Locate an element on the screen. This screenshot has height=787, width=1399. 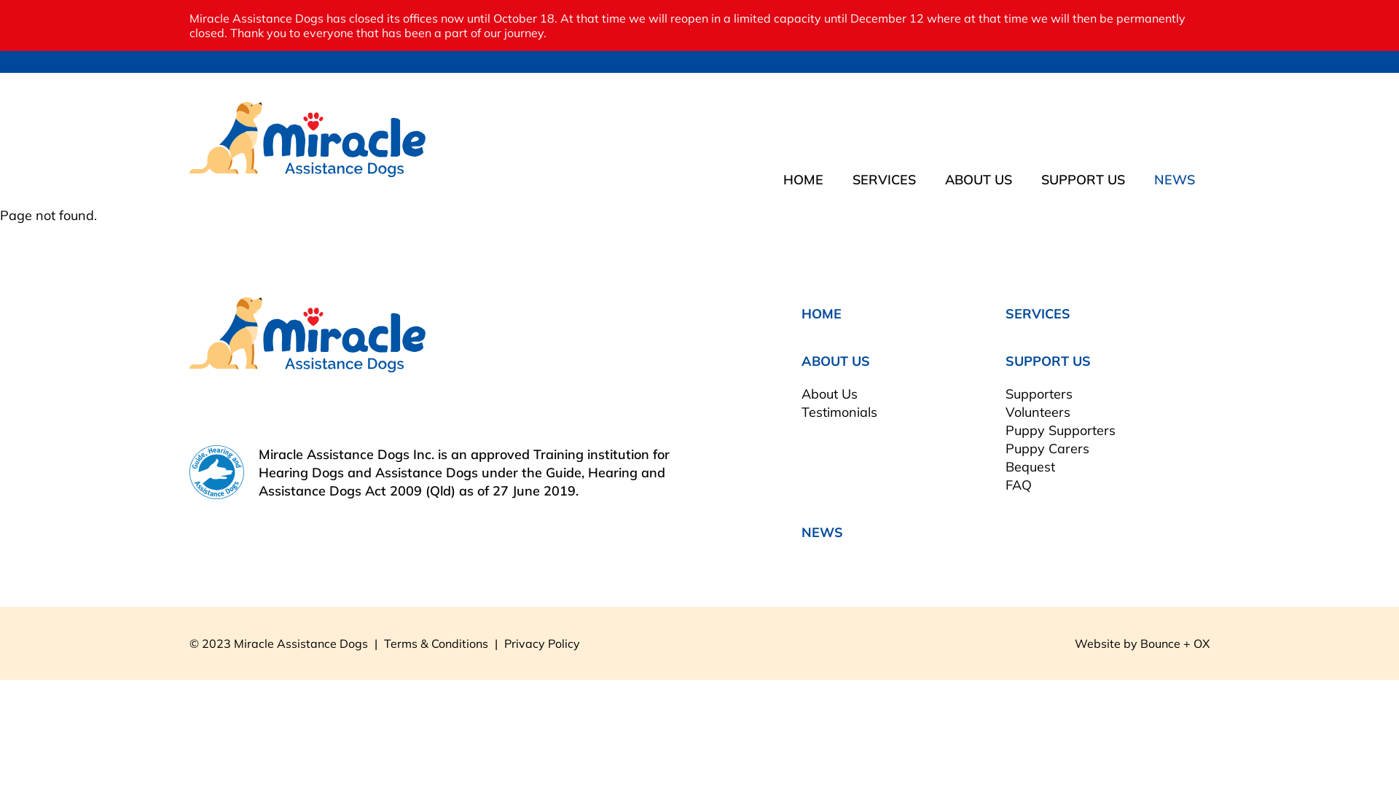
HOME is located at coordinates (822, 313).